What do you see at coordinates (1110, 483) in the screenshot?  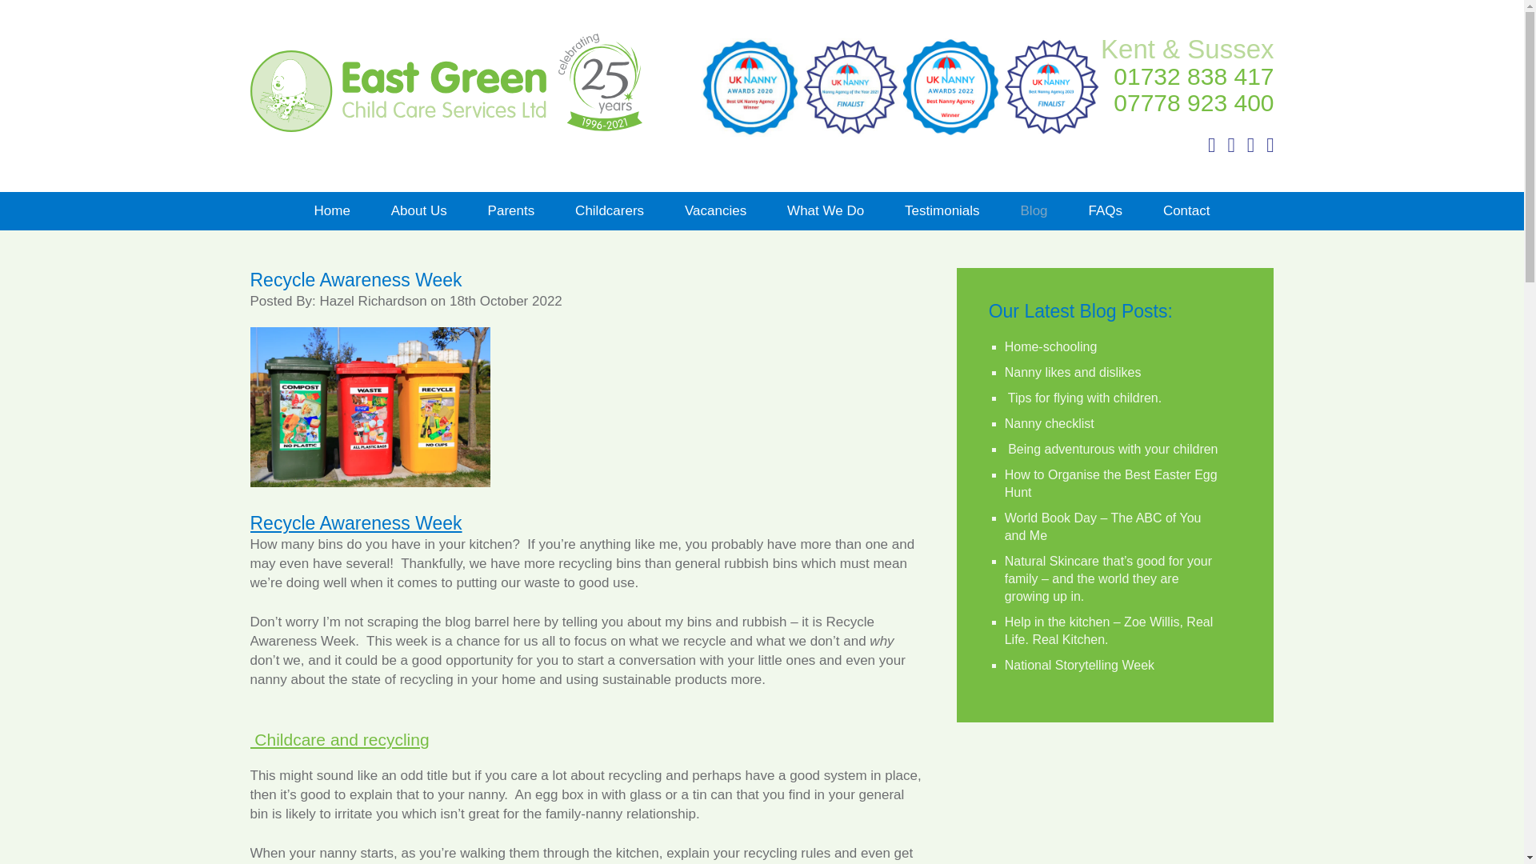 I see `How to Organise the Best Easter Egg Hunt` at bounding box center [1110, 483].